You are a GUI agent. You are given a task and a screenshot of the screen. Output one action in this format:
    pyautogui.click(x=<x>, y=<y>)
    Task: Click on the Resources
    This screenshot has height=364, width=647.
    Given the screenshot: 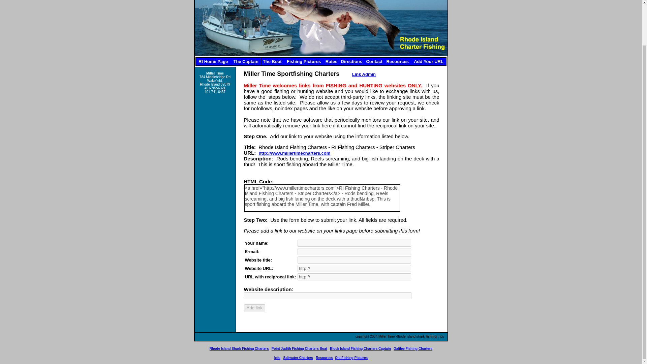 What is the action you would take?
    pyautogui.click(x=397, y=61)
    